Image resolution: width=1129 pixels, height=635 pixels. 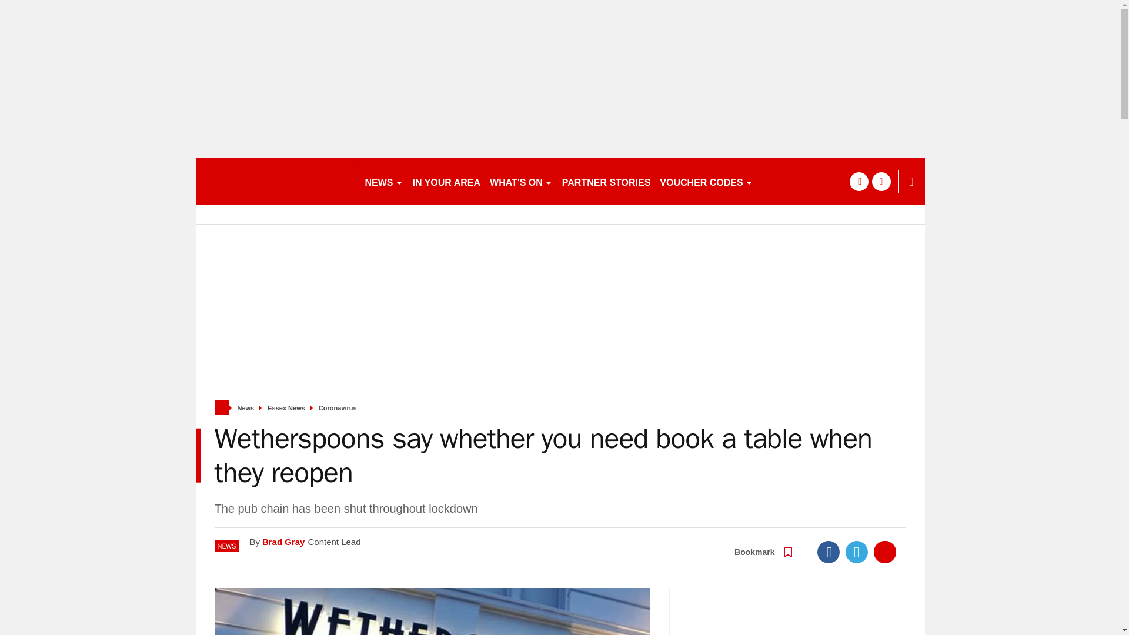 I want to click on NEWS, so click(x=383, y=181).